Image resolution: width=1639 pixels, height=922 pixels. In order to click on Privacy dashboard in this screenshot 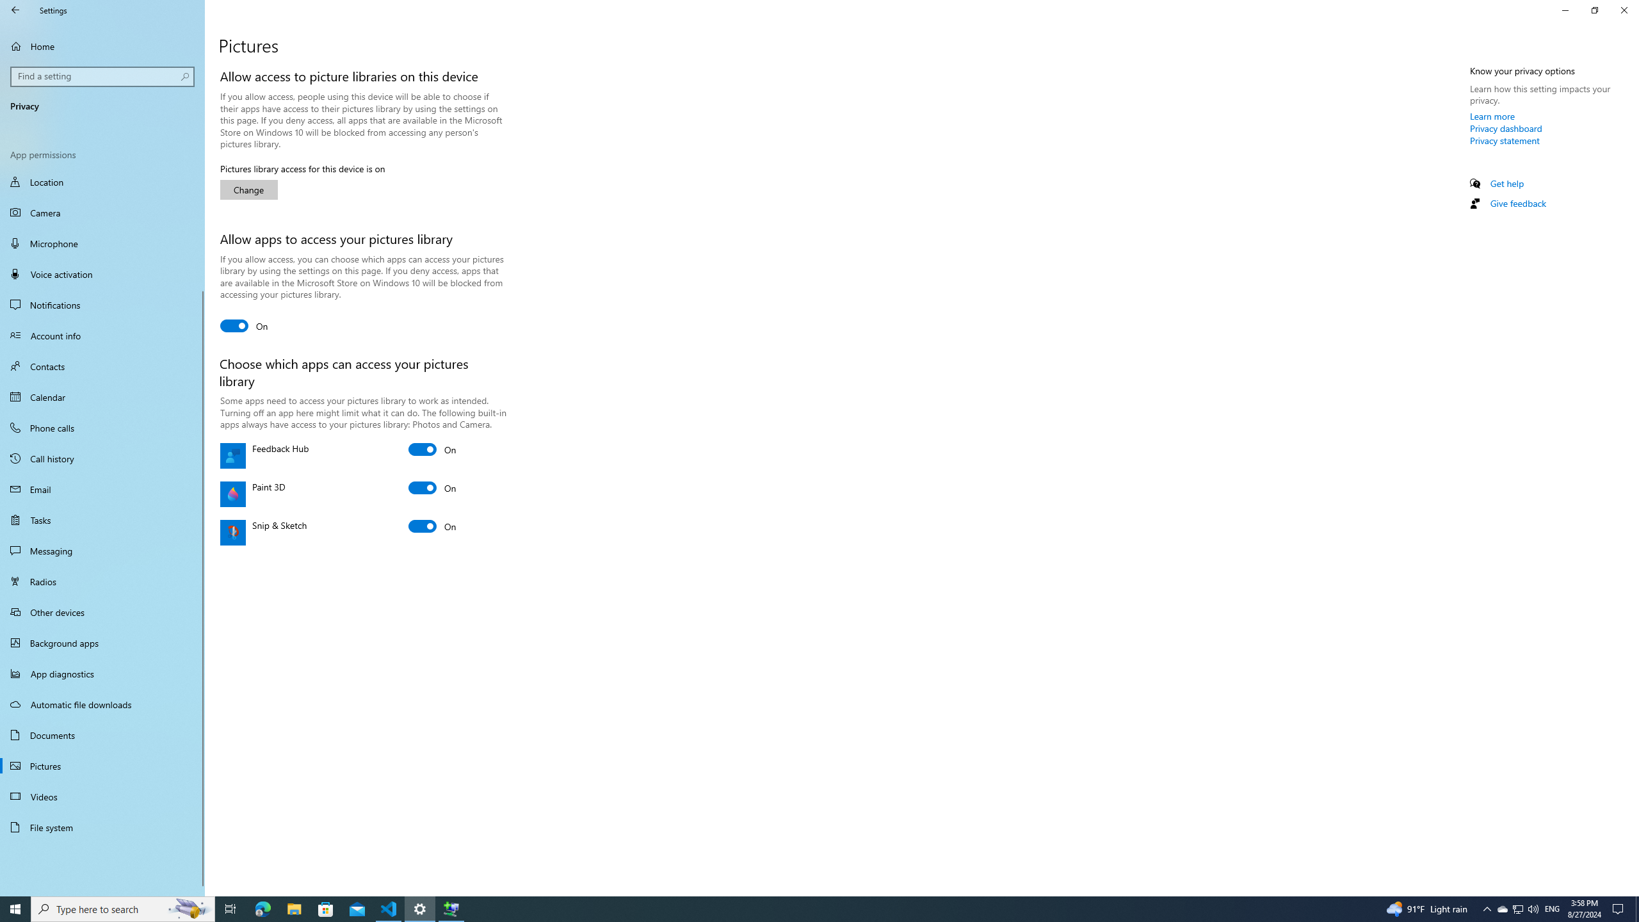, I will do `click(1506, 128)`.